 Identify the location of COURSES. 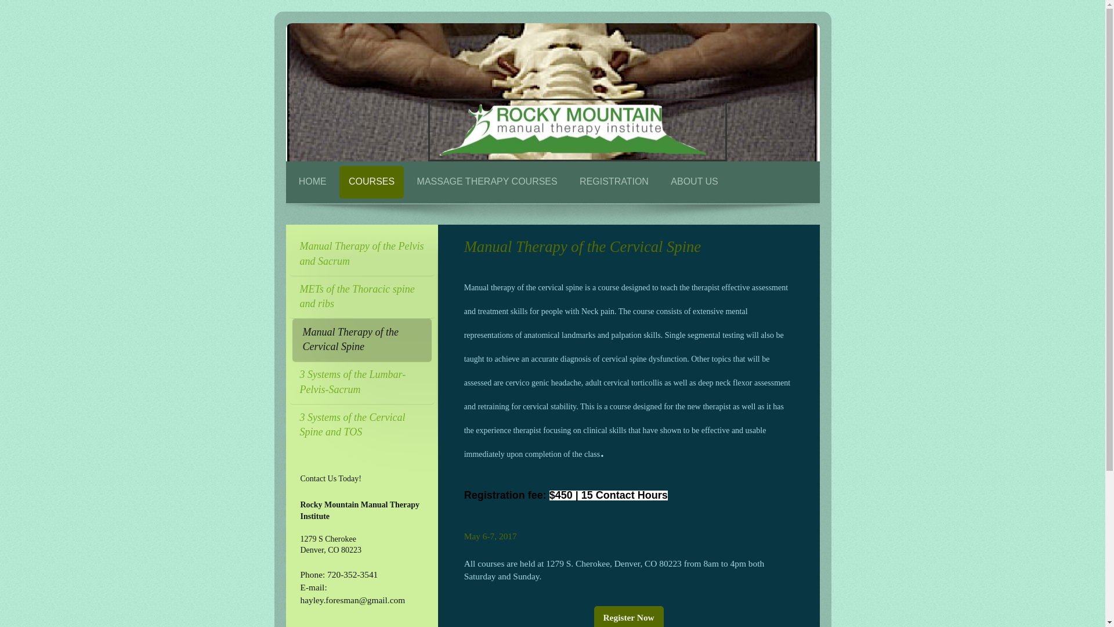
(371, 182).